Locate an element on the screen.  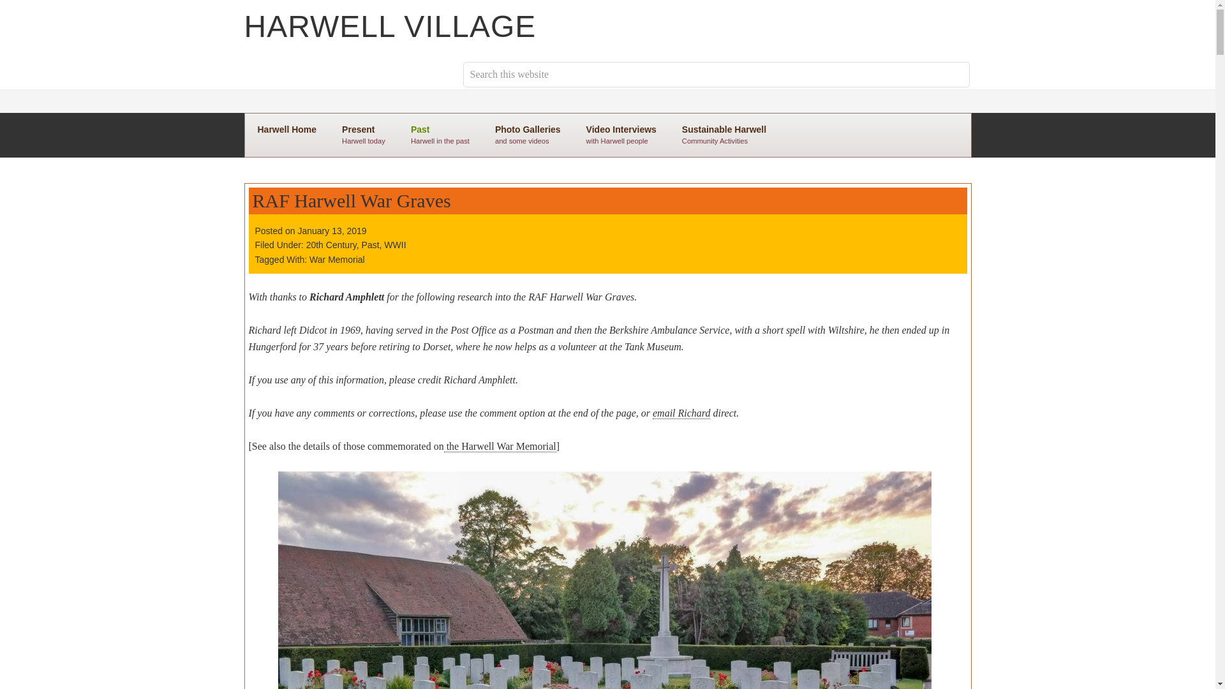
HARWELL VILLAGE is located at coordinates (390, 27).